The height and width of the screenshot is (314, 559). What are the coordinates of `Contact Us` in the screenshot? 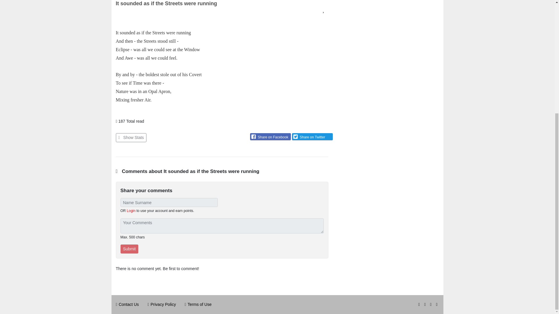 It's located at (129, 304).